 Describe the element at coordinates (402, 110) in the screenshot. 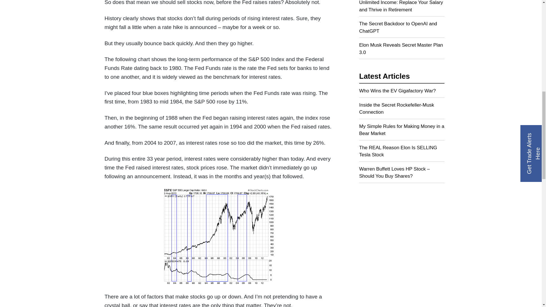

I see `Inside the Secret Rockefeller-Musk Connection` at that location.